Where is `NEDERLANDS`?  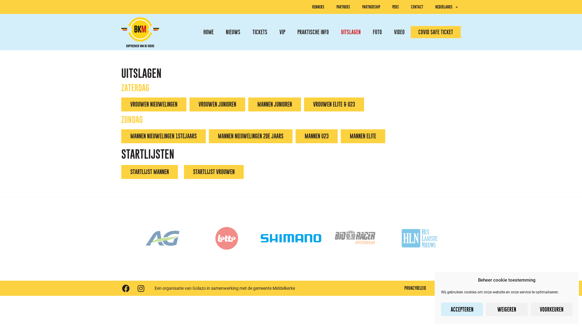 NEDERLANDS is located at coordinates (447, 7).